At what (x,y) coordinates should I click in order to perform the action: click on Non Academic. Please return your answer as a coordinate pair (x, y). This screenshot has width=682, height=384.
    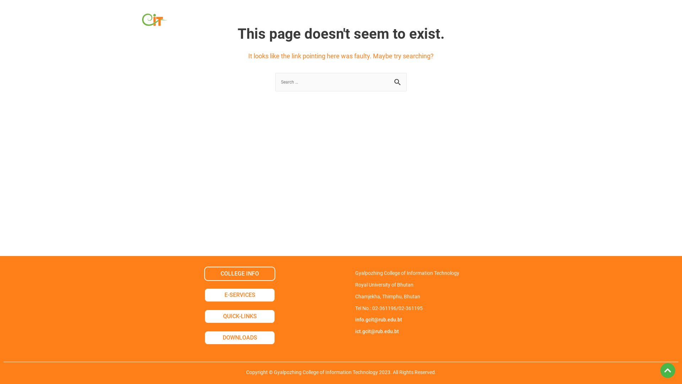
    Looking at the image, I should click on (301, 21).